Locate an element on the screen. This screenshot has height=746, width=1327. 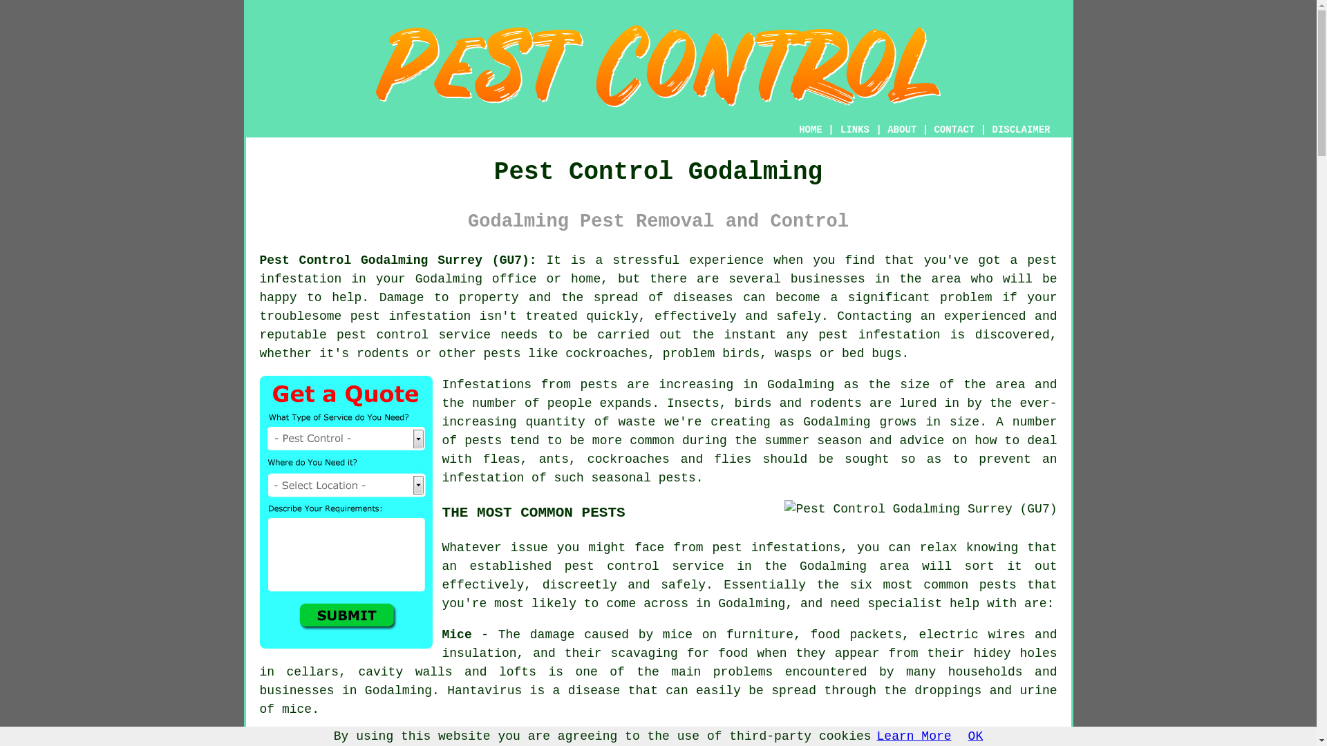
pests is located at coordinates (599, 384).